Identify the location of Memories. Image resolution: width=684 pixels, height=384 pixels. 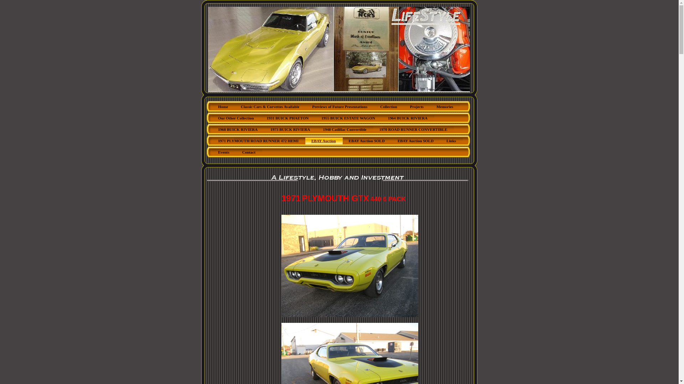
(445, 107).